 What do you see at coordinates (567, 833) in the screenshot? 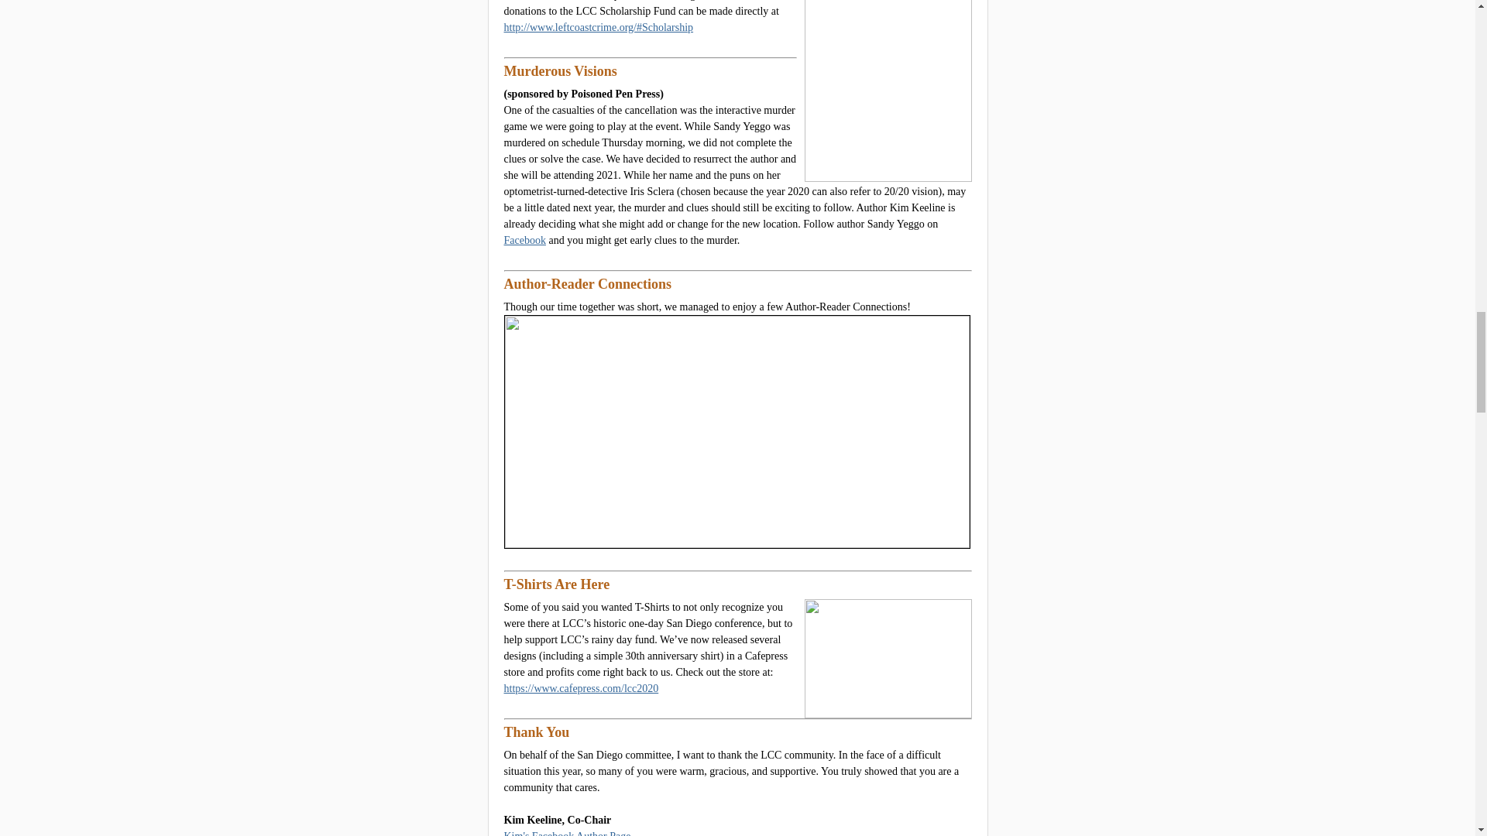
I see `Kim's Facebook Author Page` at bounding box center [567, 833].